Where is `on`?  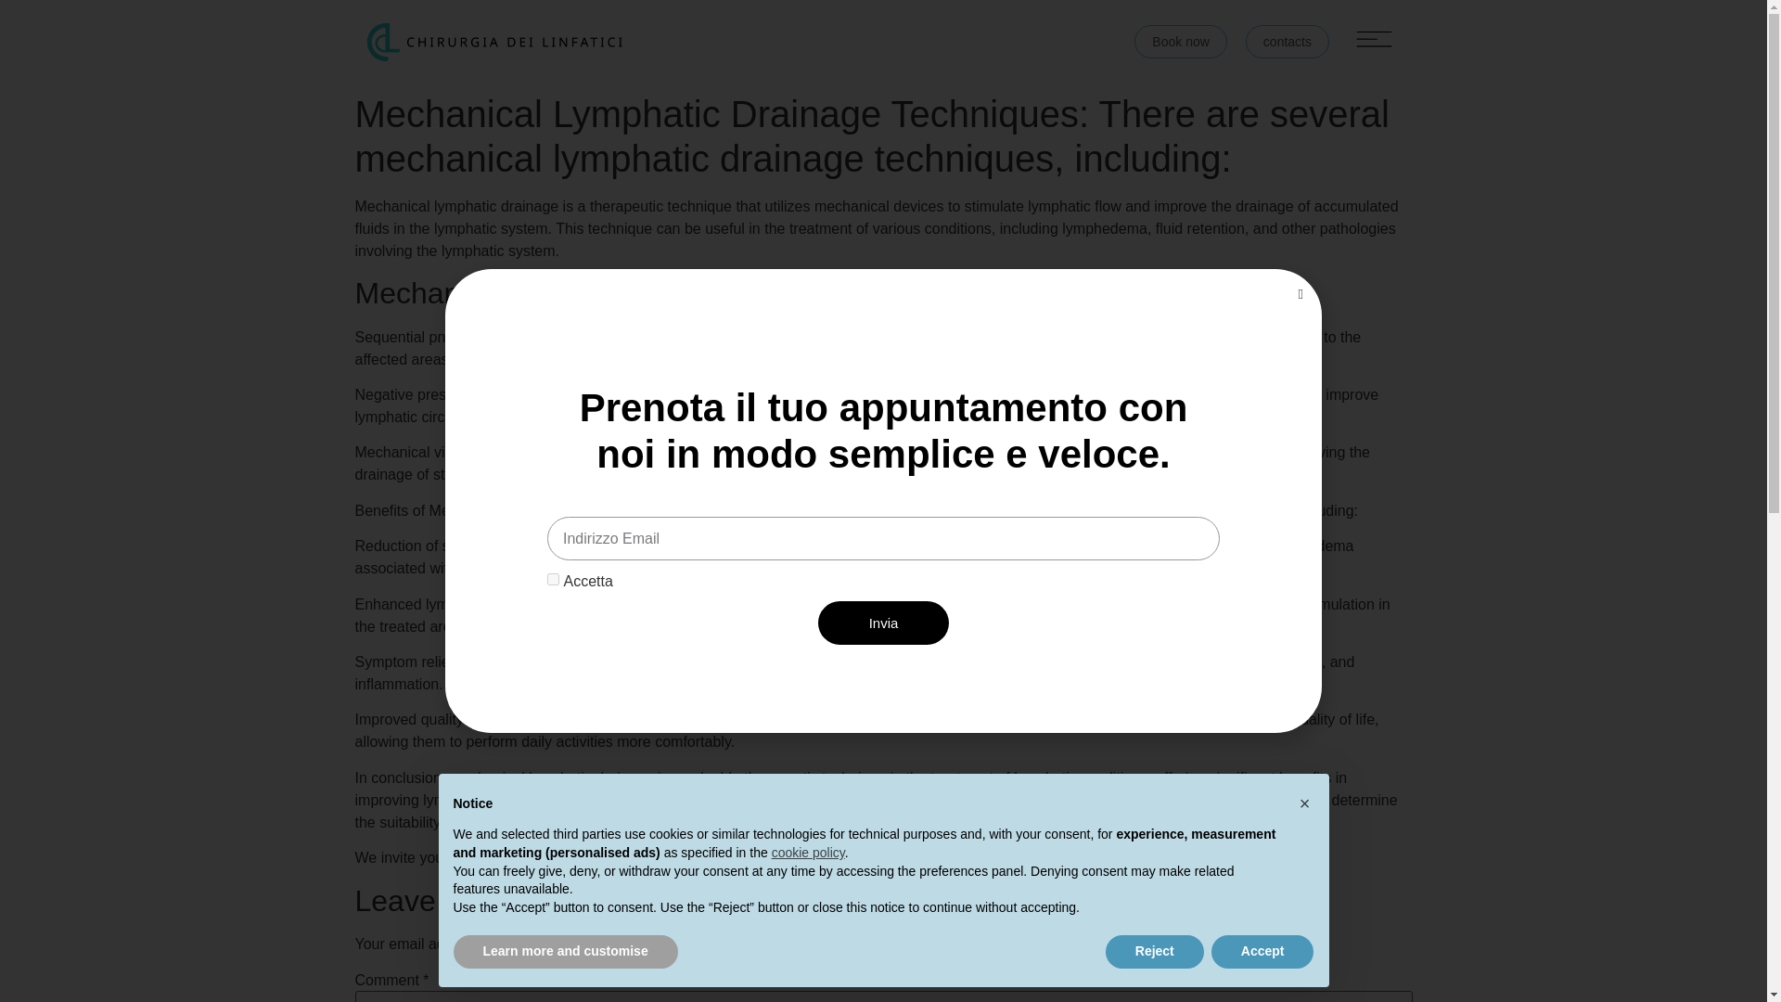 on is located at coordinates (553, 579).